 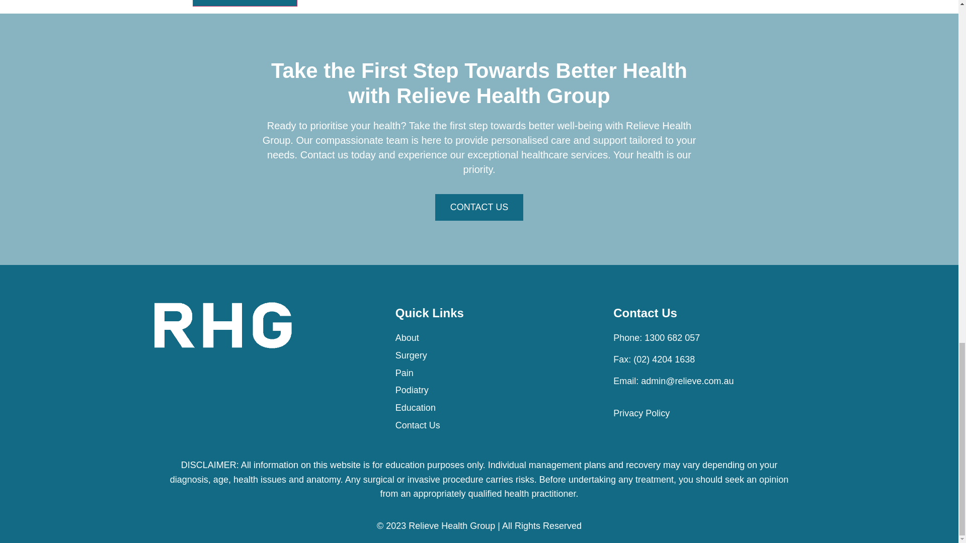 I want to click on Contact Us, so click(x=492, y=425).